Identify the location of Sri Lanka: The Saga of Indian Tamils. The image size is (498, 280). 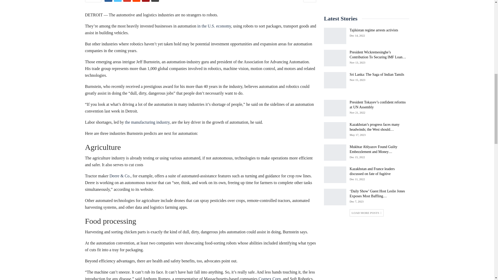
(335, 80).